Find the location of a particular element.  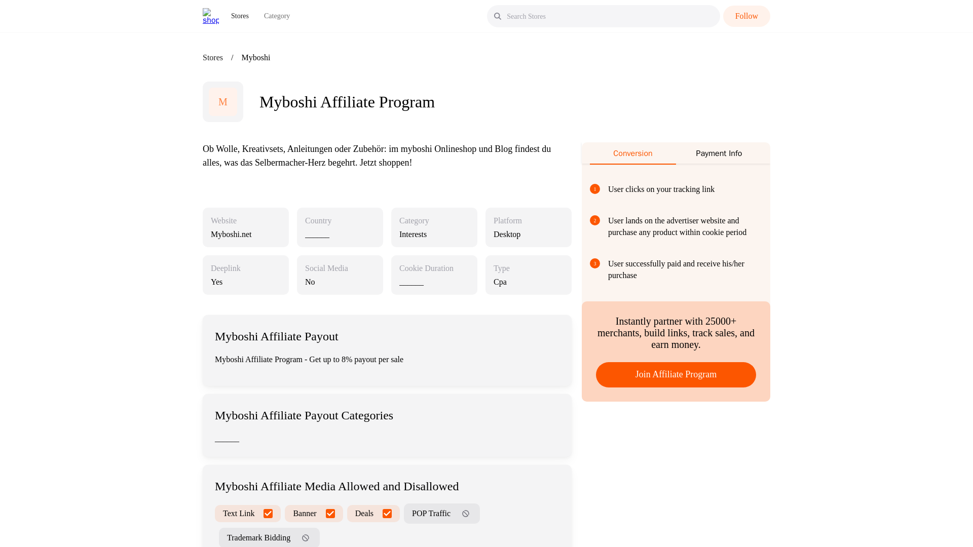

Myboshi.net is located at coordinates (246, 234).